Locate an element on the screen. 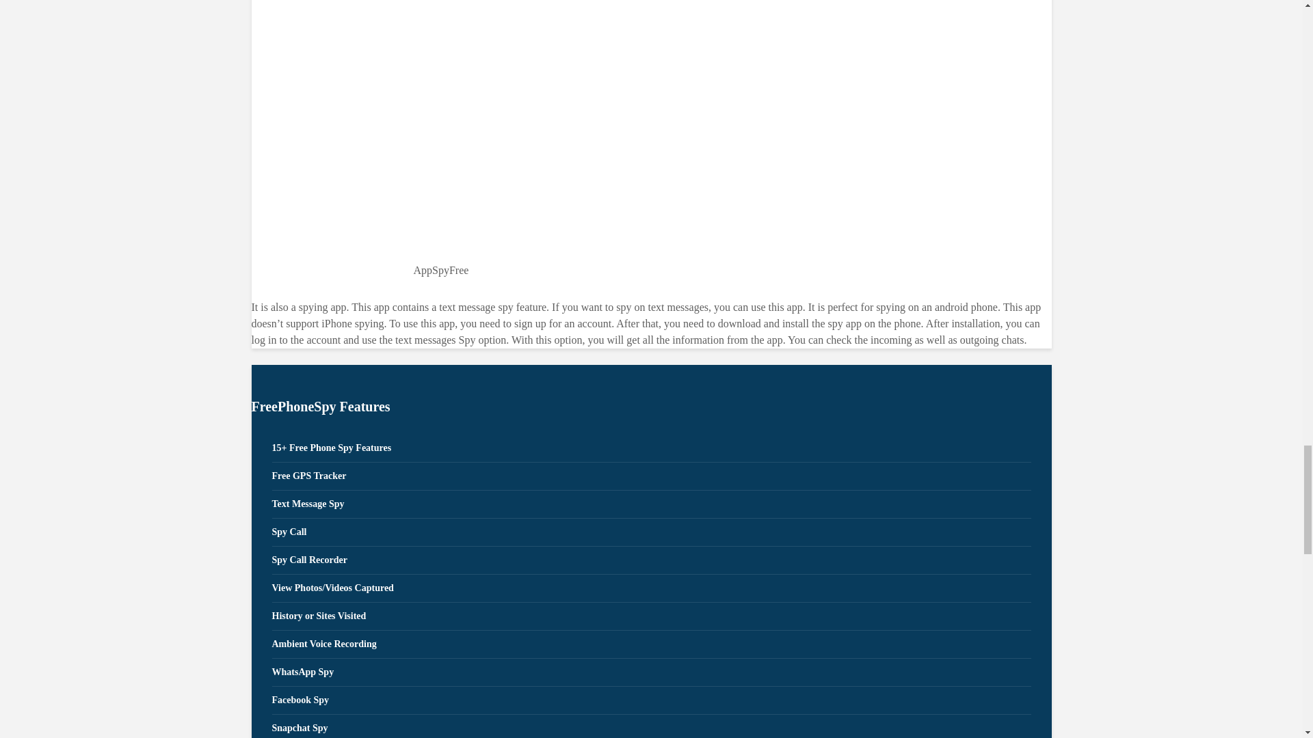  Snapchat Spy is located at coordinates (651, 726).